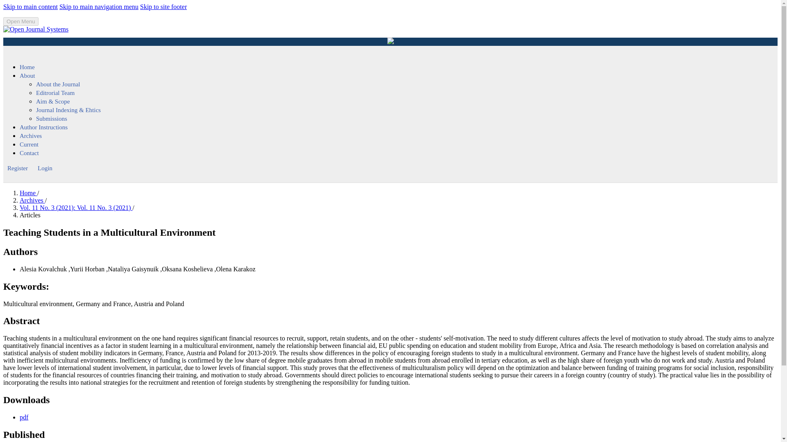 Image resolution: width=787 pixels, height=442 pixels. Describe the element at coordinates (30, 136) in the screenshot. I see `Archives` at that location.